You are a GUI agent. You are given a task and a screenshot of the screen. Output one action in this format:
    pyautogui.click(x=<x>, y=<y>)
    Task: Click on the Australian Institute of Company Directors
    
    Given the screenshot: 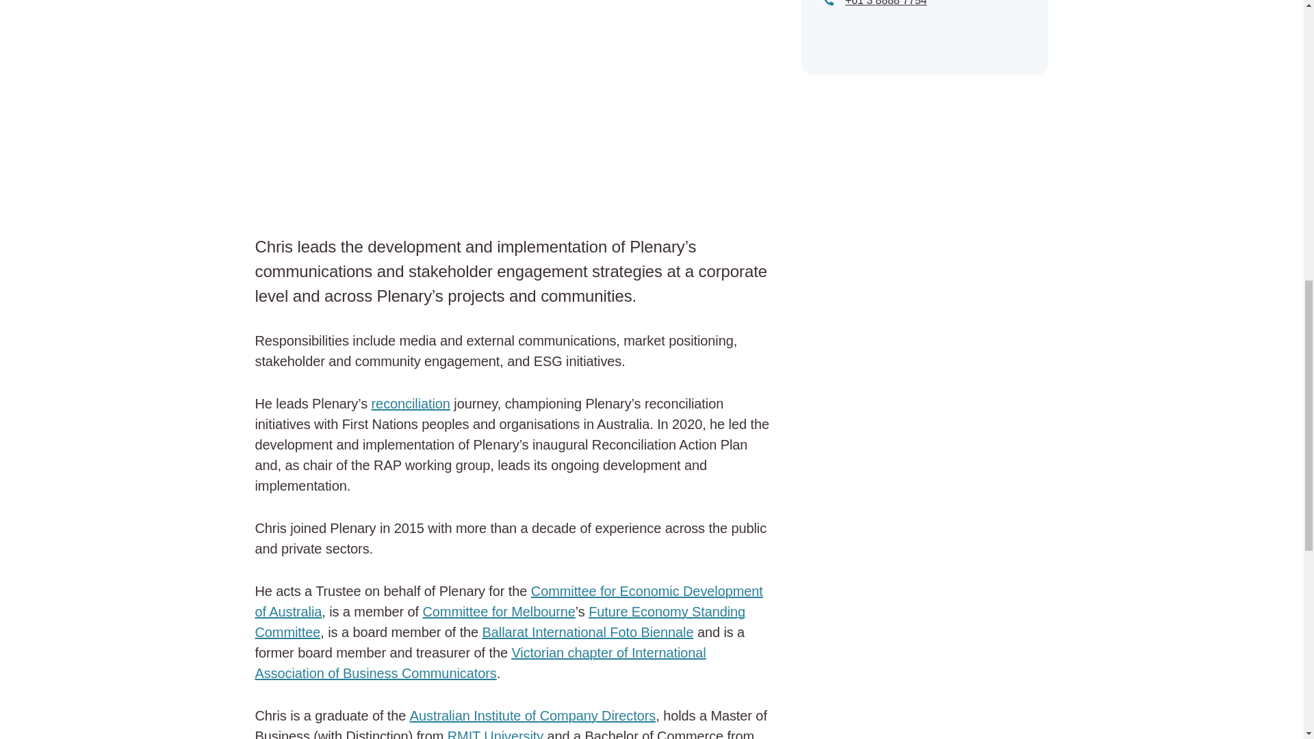 What is the action you would take?
    pyautogui.click(x=532, y=716)
    